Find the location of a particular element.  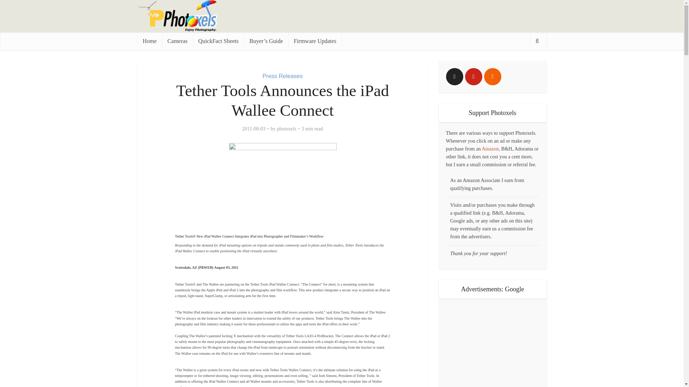

rss is located at coordinates (492, 77).